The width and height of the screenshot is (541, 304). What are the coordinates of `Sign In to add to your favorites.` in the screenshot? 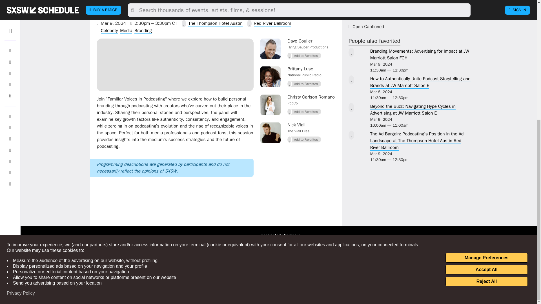 It's located at (304, 112).